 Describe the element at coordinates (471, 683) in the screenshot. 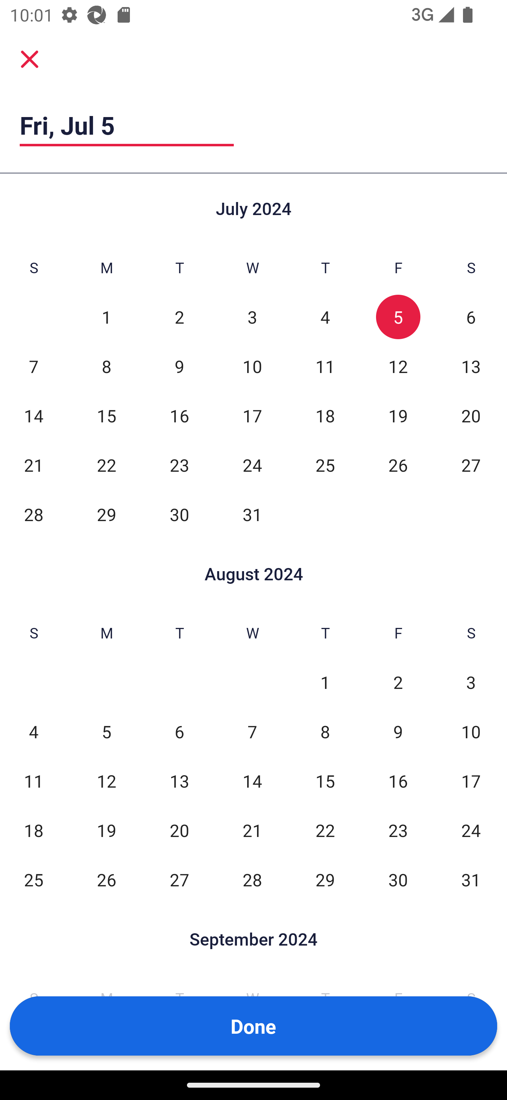

I see `3 Sat, Aug 3, Not Selected` at that location.